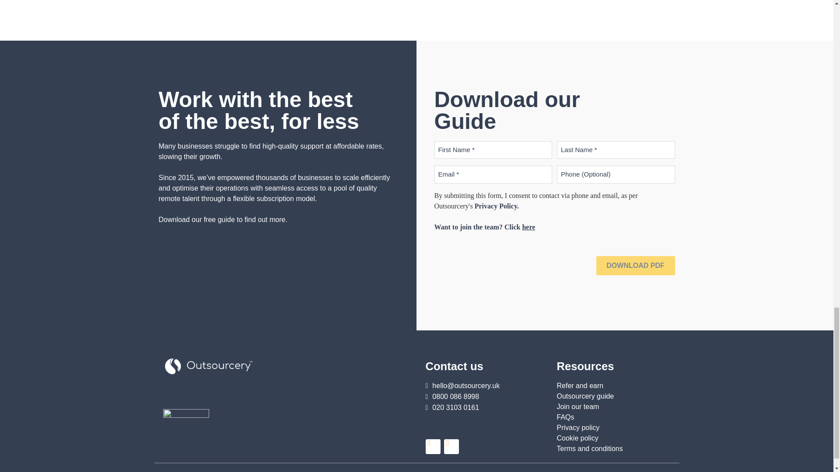 The image size is (840, 472). Describe the element at coordinates (613, 385) in the screenshot. I see `Refer and earn` at that location.